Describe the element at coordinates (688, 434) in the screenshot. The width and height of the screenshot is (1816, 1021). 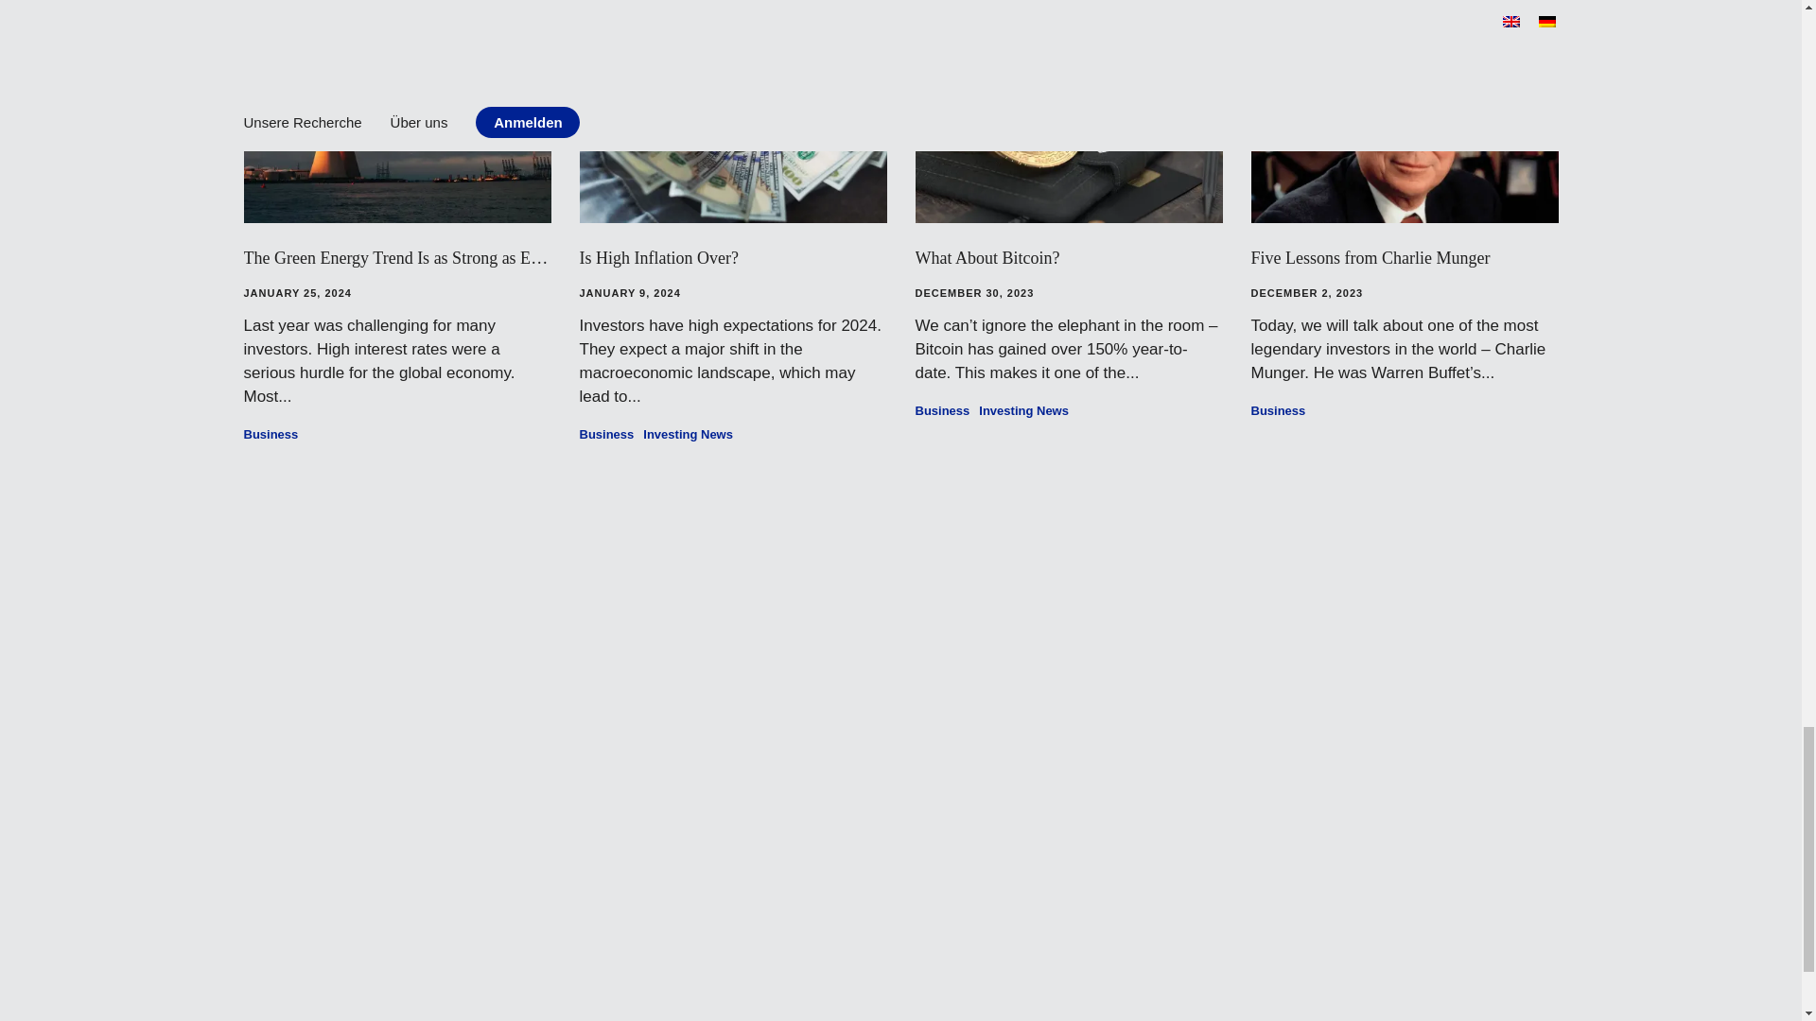
I see `Investing News` at that location.